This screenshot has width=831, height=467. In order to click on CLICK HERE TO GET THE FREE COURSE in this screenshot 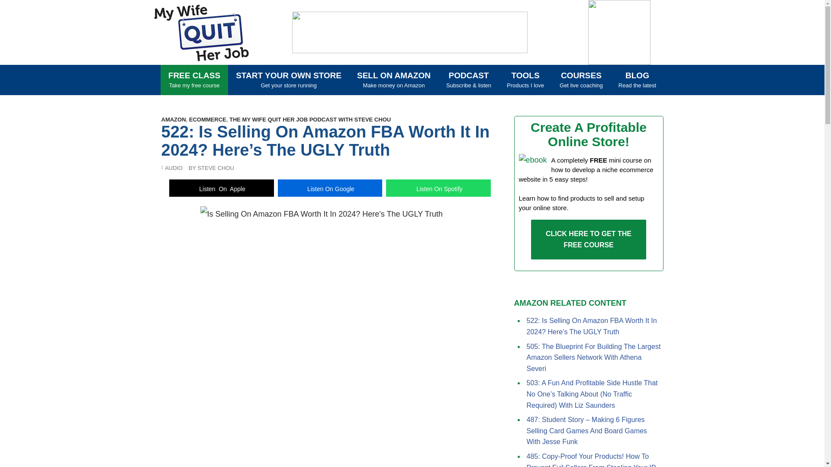, I will do `click(438, 188)`.